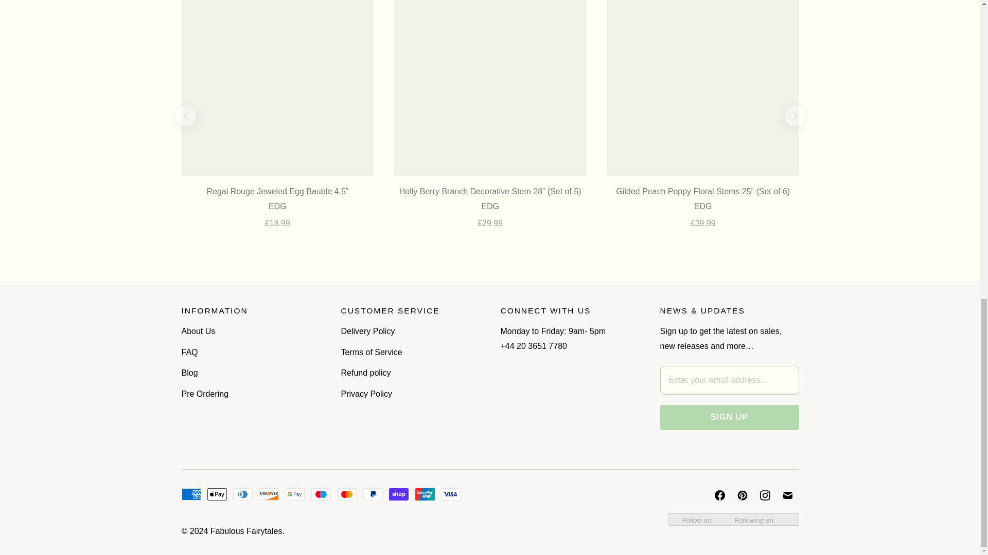  I want to click on PayPal, so click(373, 494).